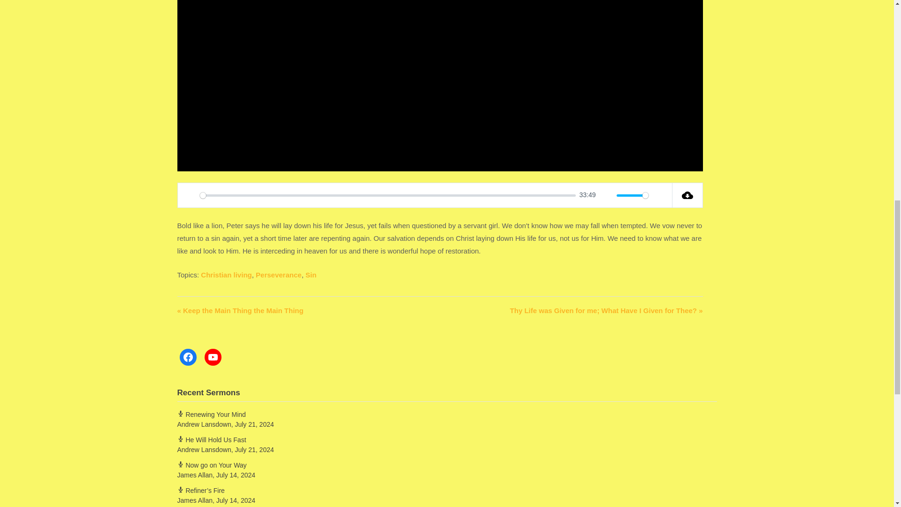 The height and width of the screenshot is (507, 901). What do you see at coordinates (212, 414) in the screenshot?
I see `Renewing Your Mind` at bounding box center [212, 414].